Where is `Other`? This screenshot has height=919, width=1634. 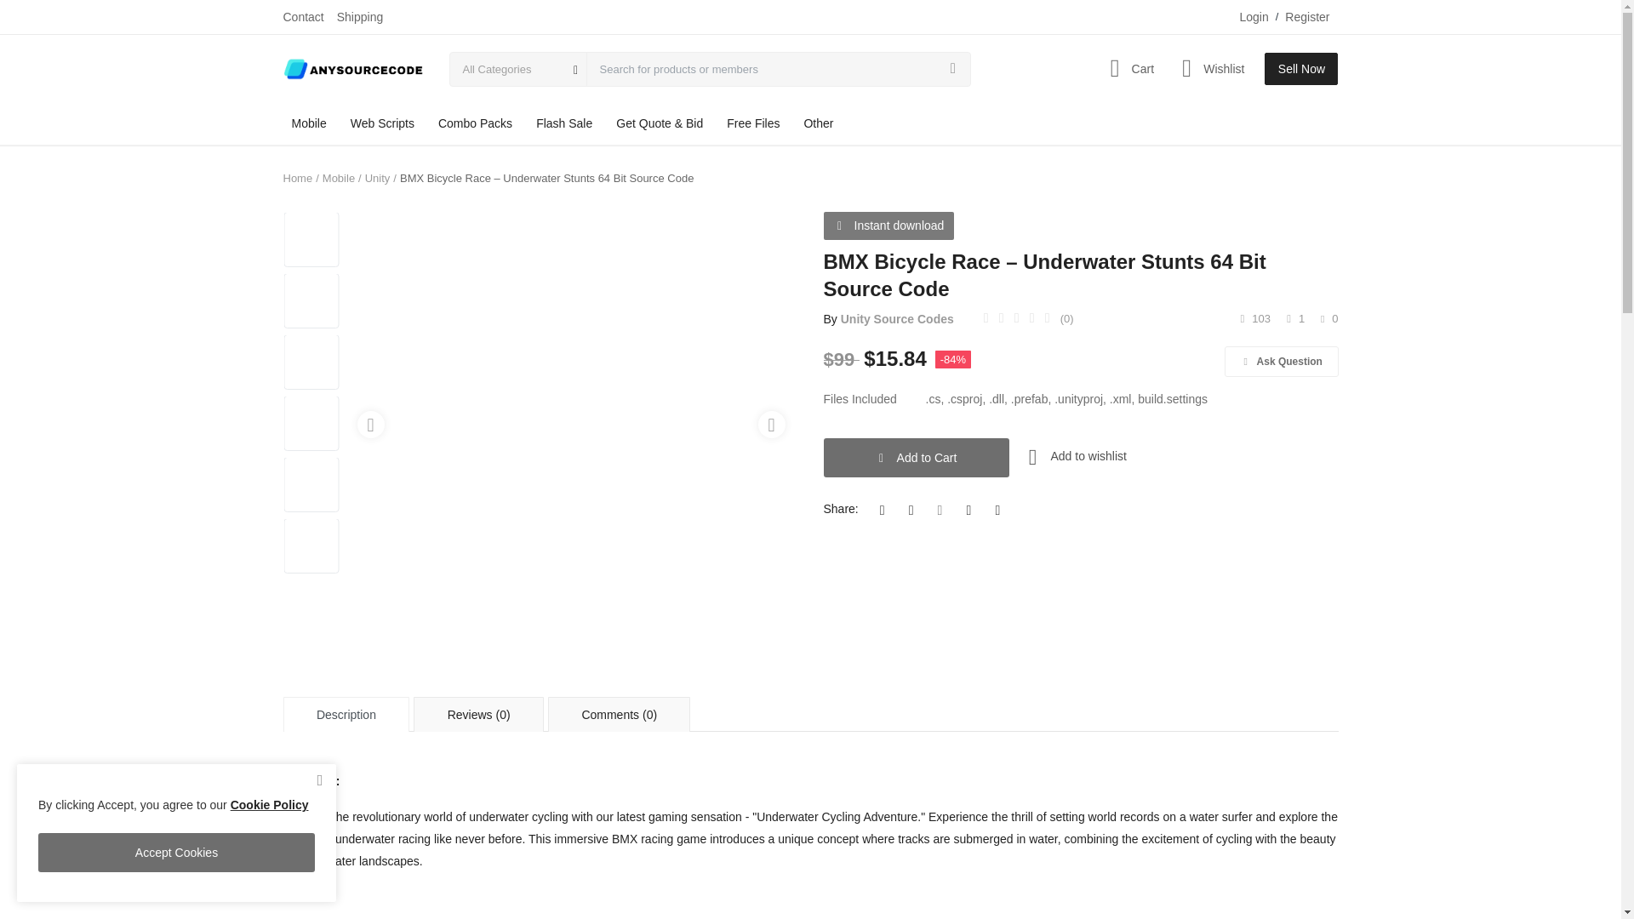
Other is located at coordinates (817, 123).